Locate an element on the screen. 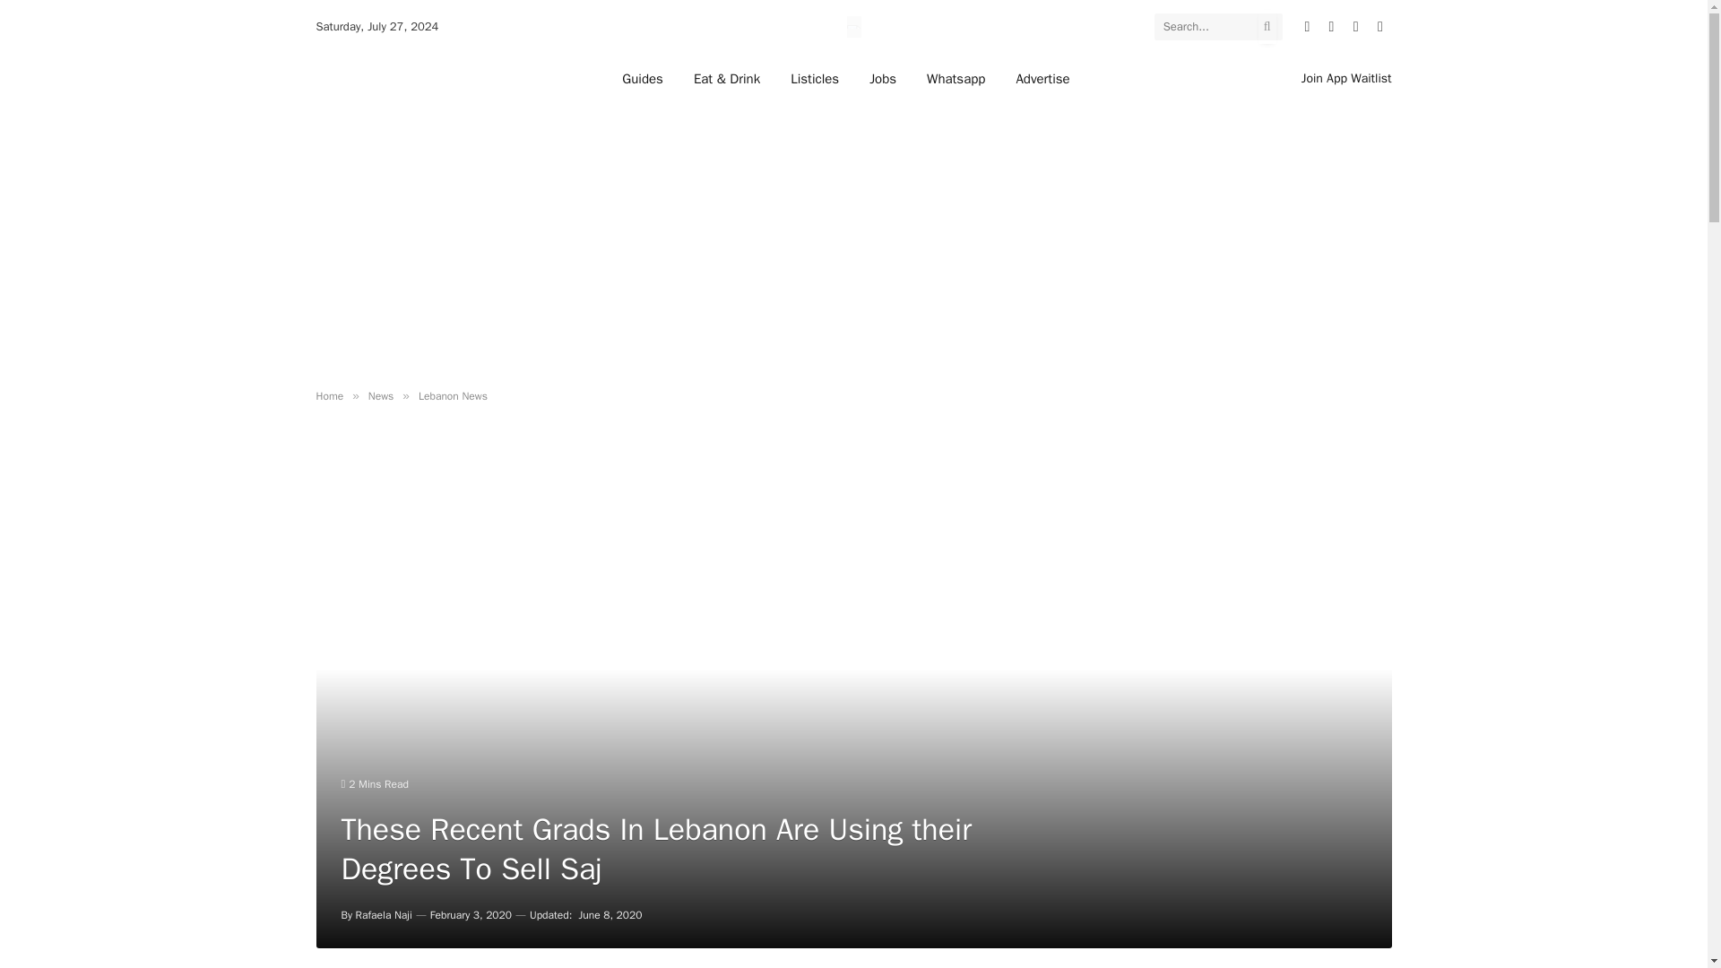 The height and width of the screenshot is (968, 1721). Lebanon News is located at coordinates (452, 396).